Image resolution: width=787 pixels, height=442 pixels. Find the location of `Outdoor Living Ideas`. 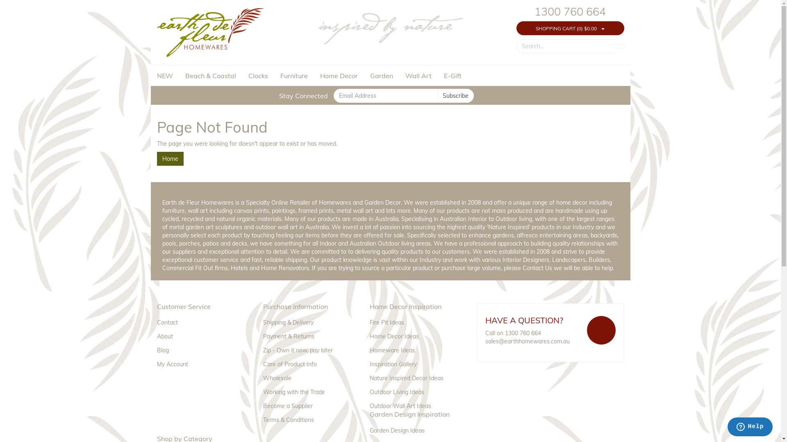

Outdoor Living Ideas is located at coordinates (414, 390).